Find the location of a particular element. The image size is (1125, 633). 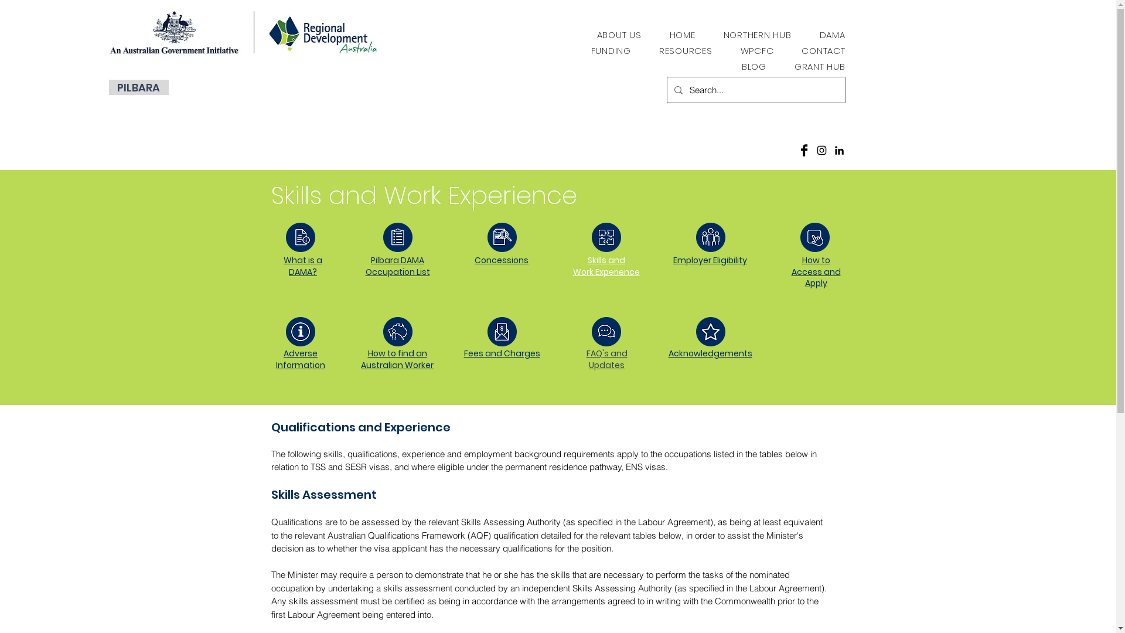

Acknowledgements is located at coordinates (710, 353).